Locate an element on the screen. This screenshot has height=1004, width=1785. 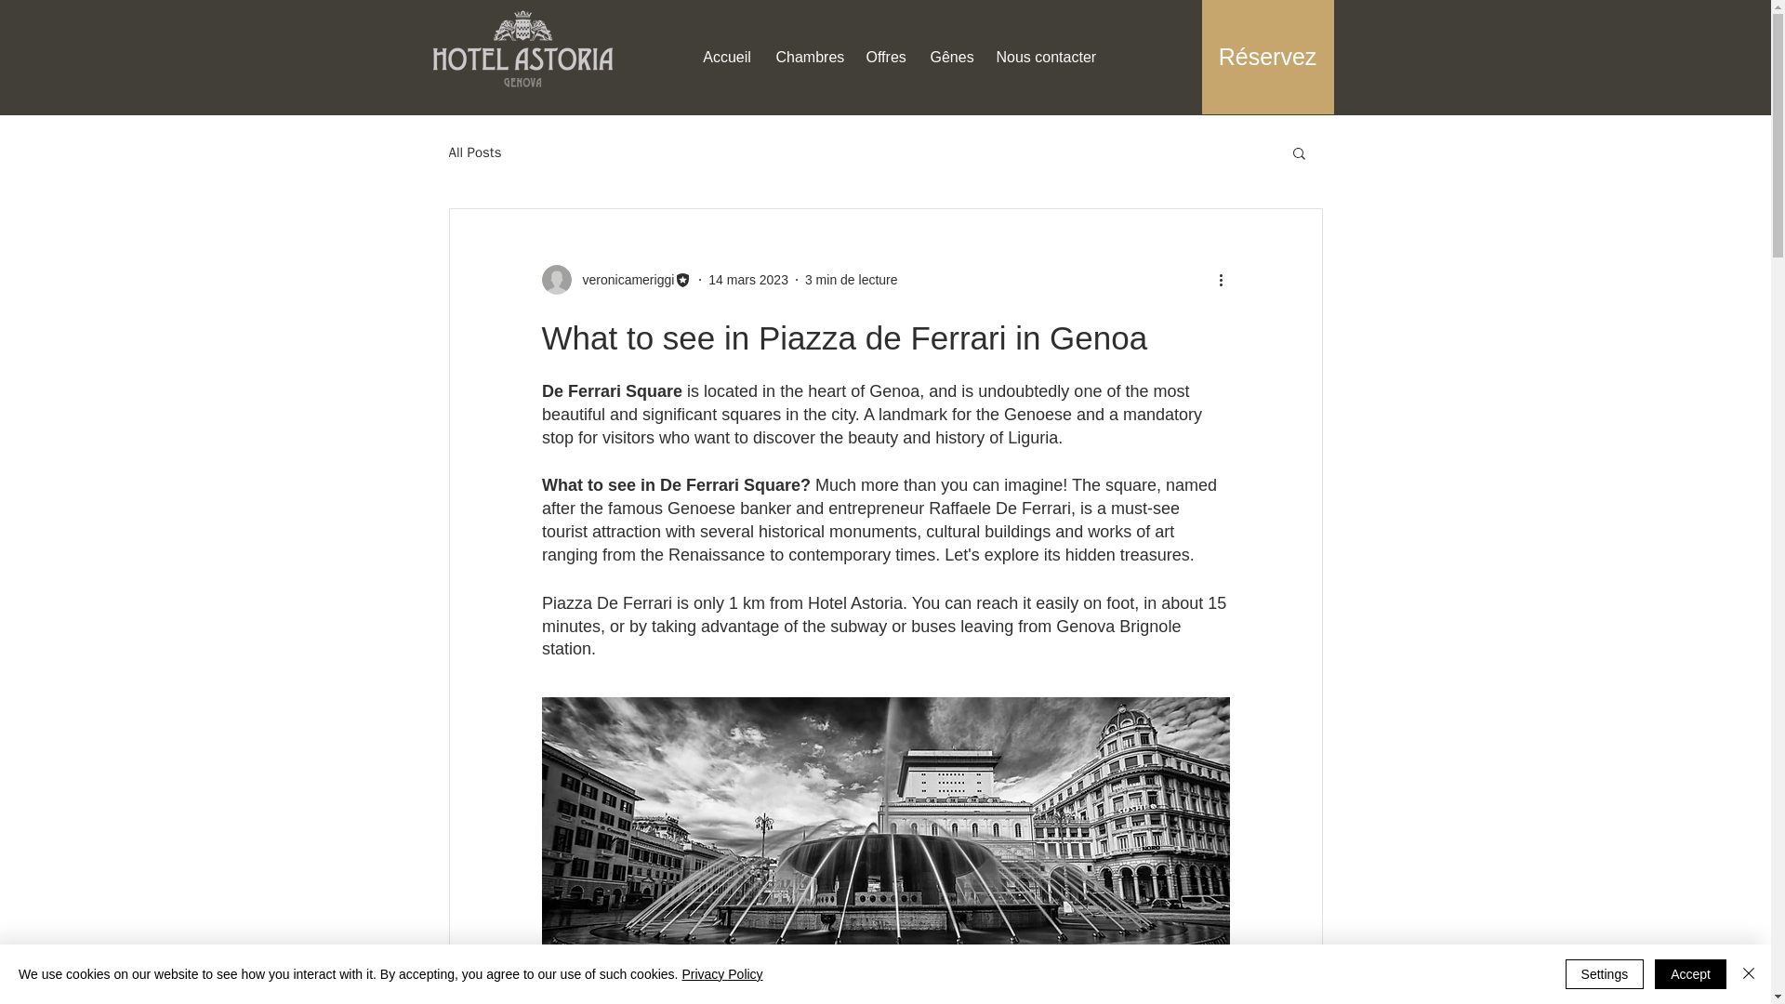
Nous contacter is located at coordinates (1045, 48).